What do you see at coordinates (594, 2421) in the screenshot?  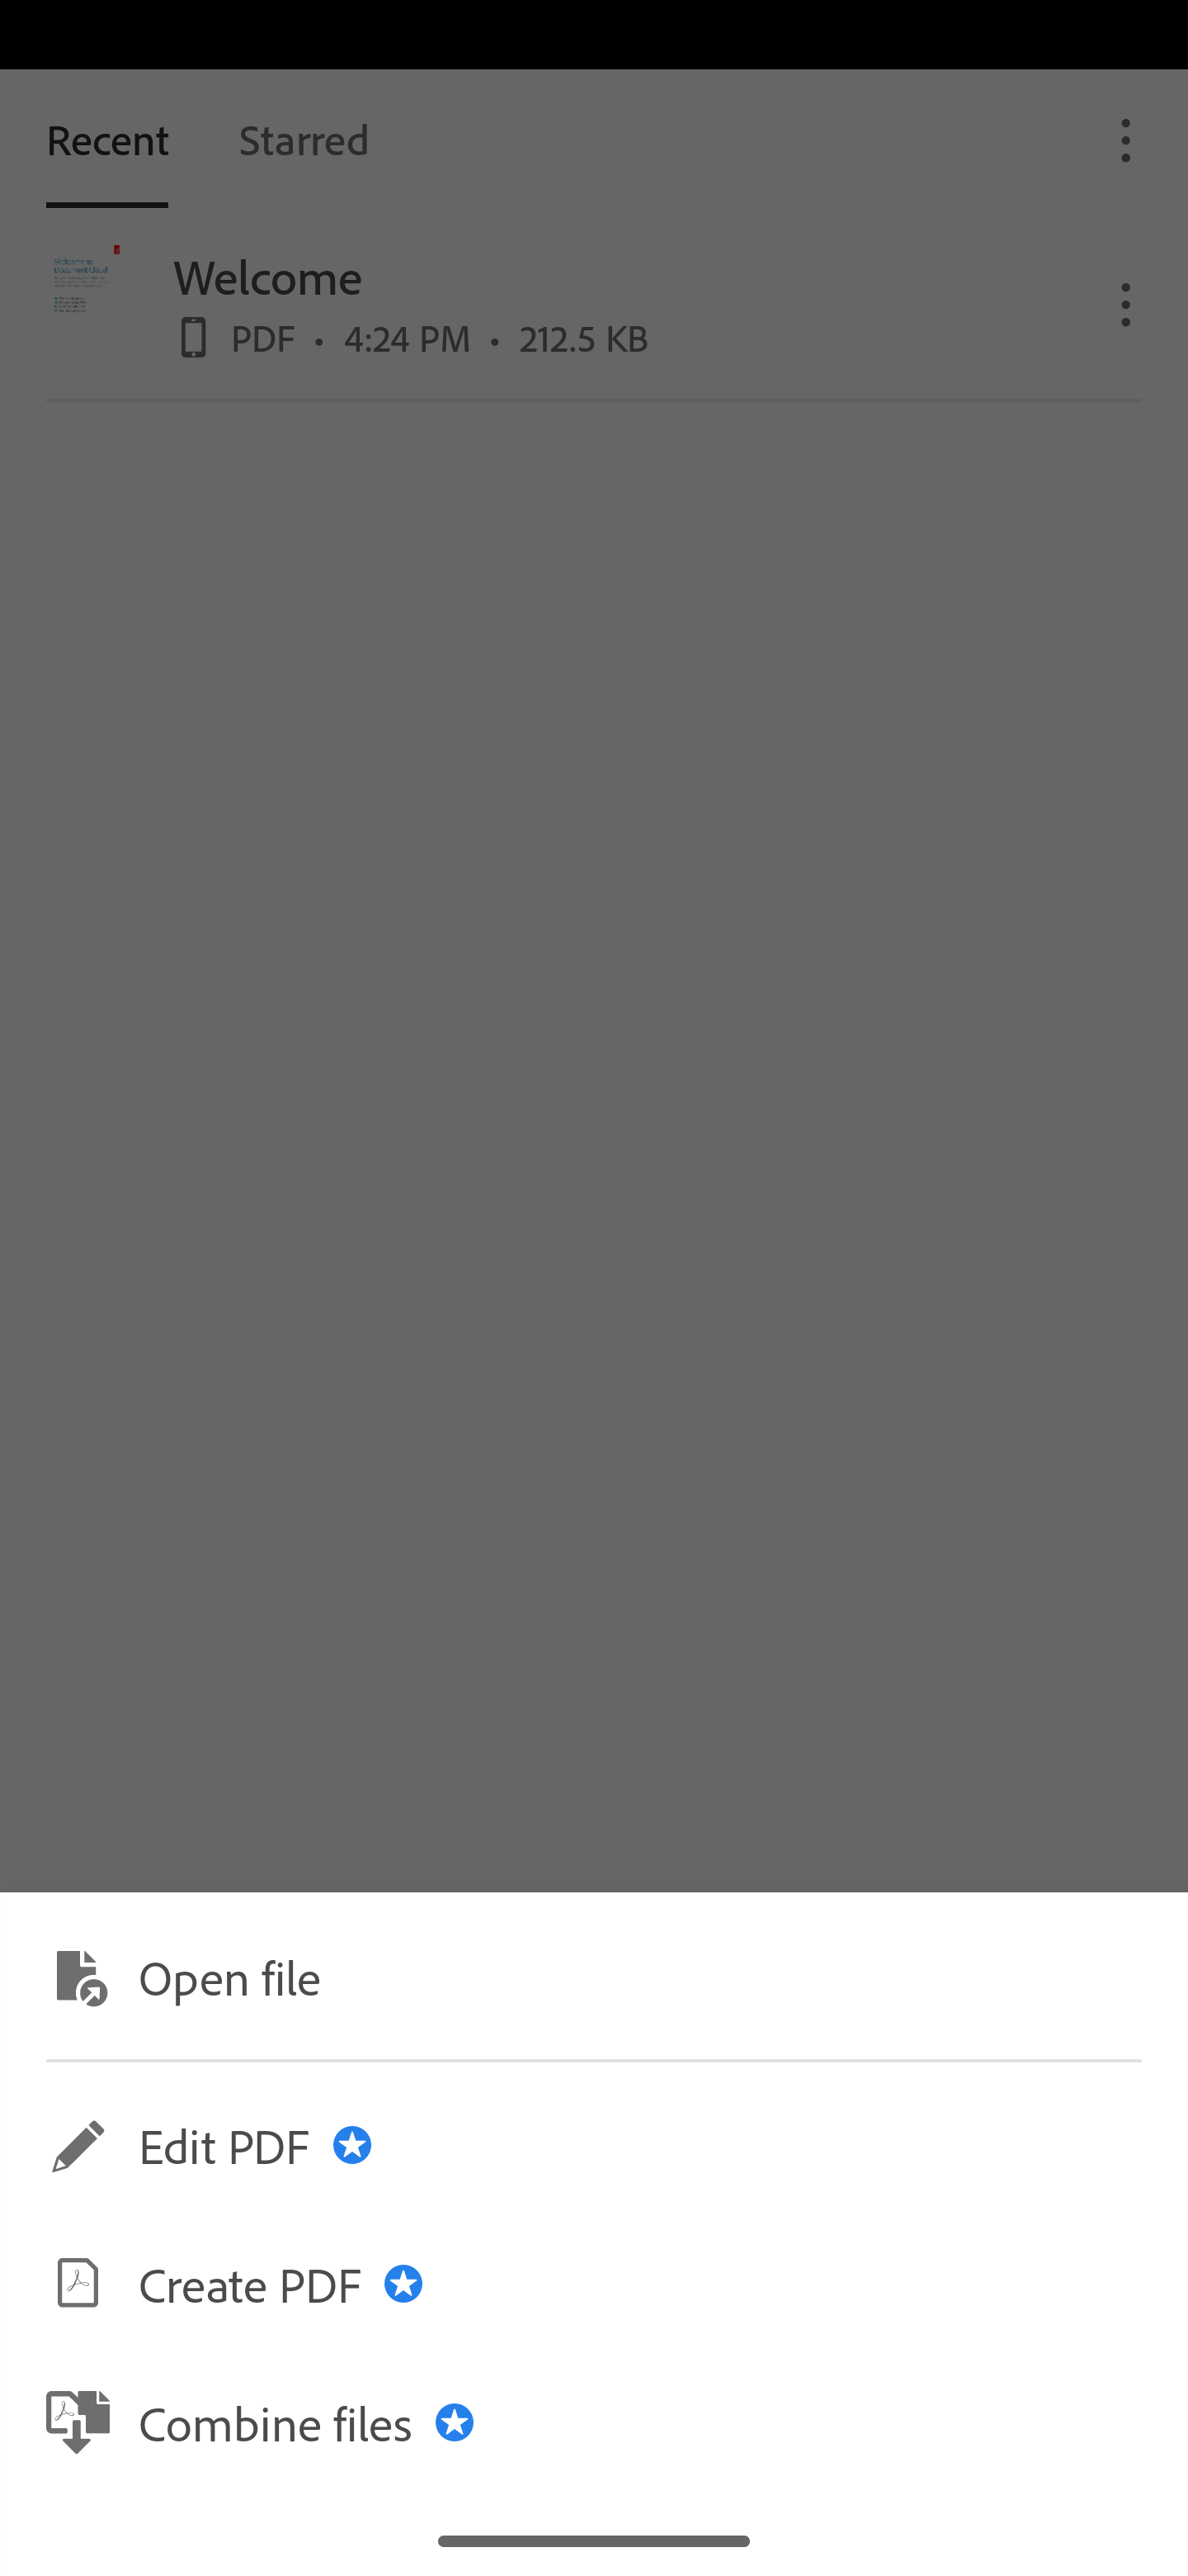 I see `Combine files Premium` at bounding box center [594, 2421].